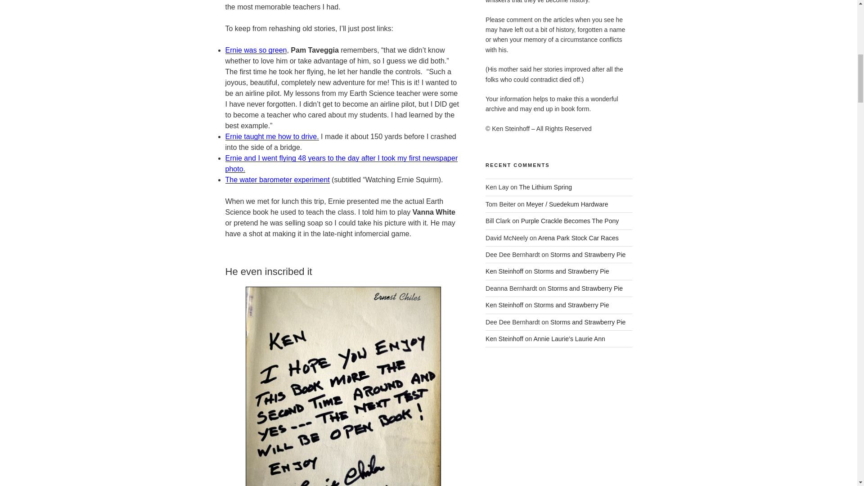  I want to click on Ernie was so green, so click(256, 49).